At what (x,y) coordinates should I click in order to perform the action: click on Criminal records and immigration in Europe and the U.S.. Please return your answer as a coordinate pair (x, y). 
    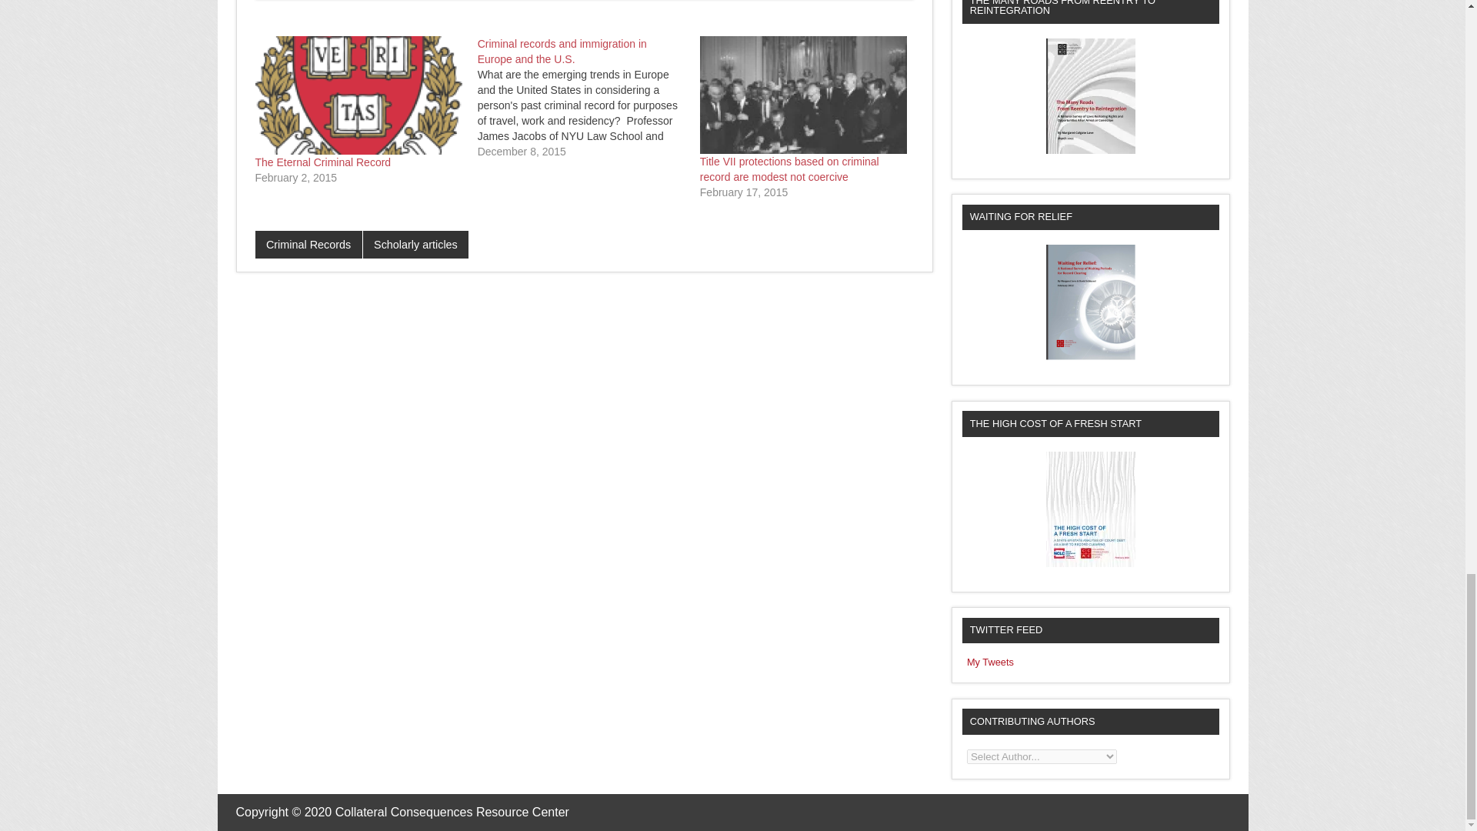
    Looking at the image, I should click on (562, 51).